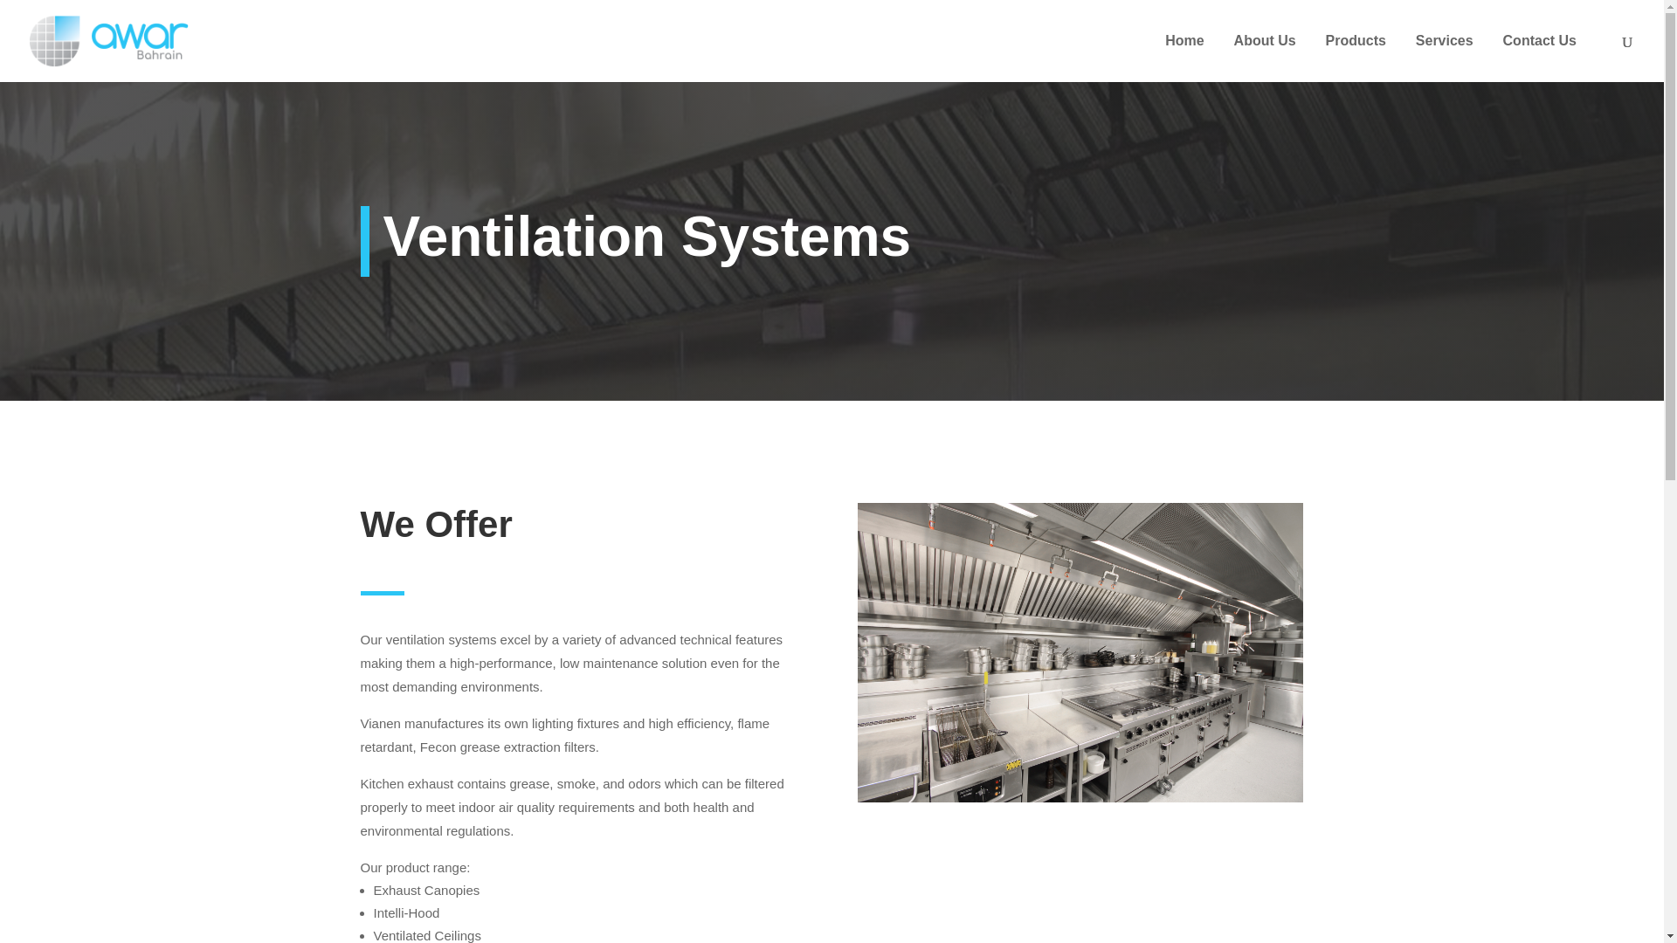  I want to click on Services, so click(1445, 58).